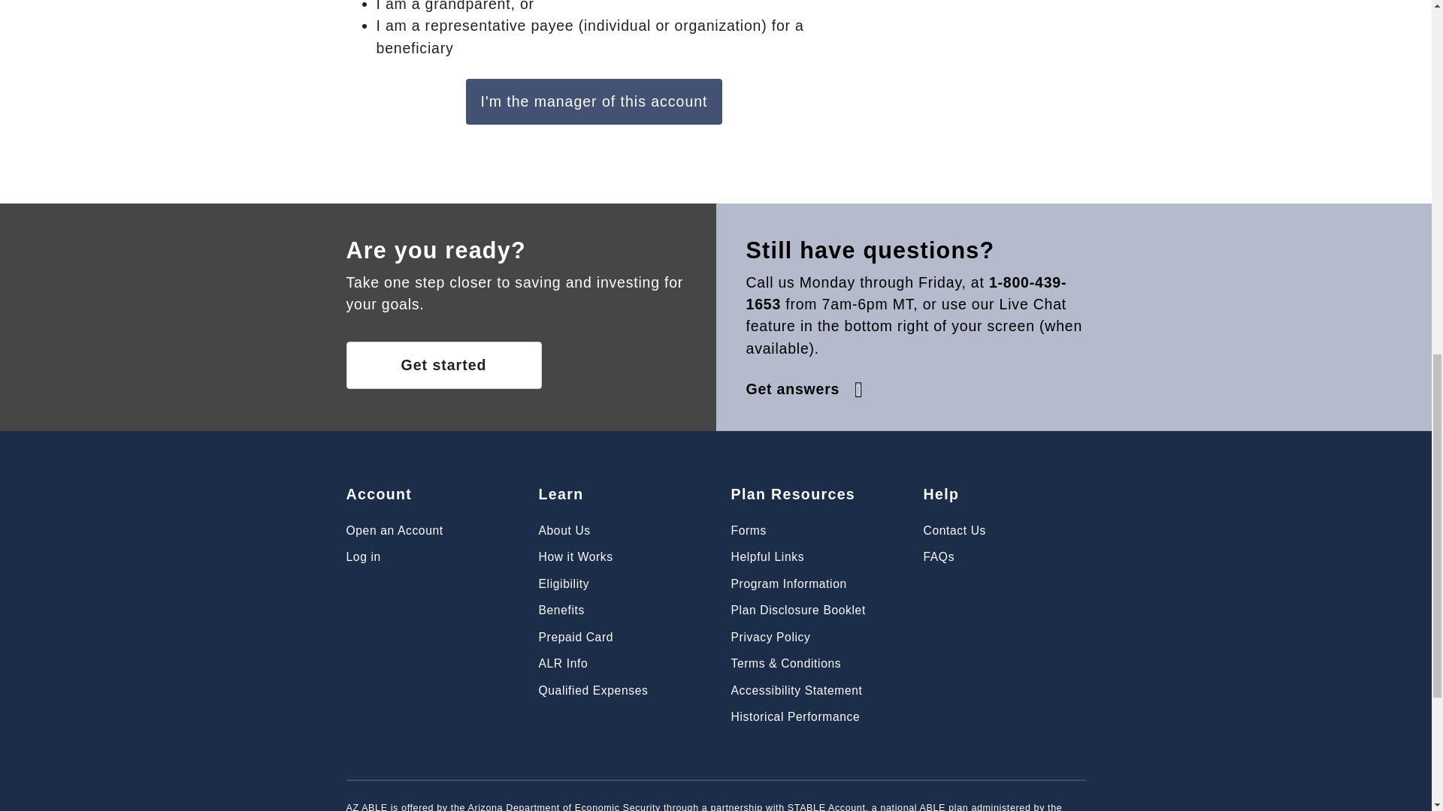 This screenshot has width=1443, height=811. I want to click on Historical Performance, so click(795, 716).